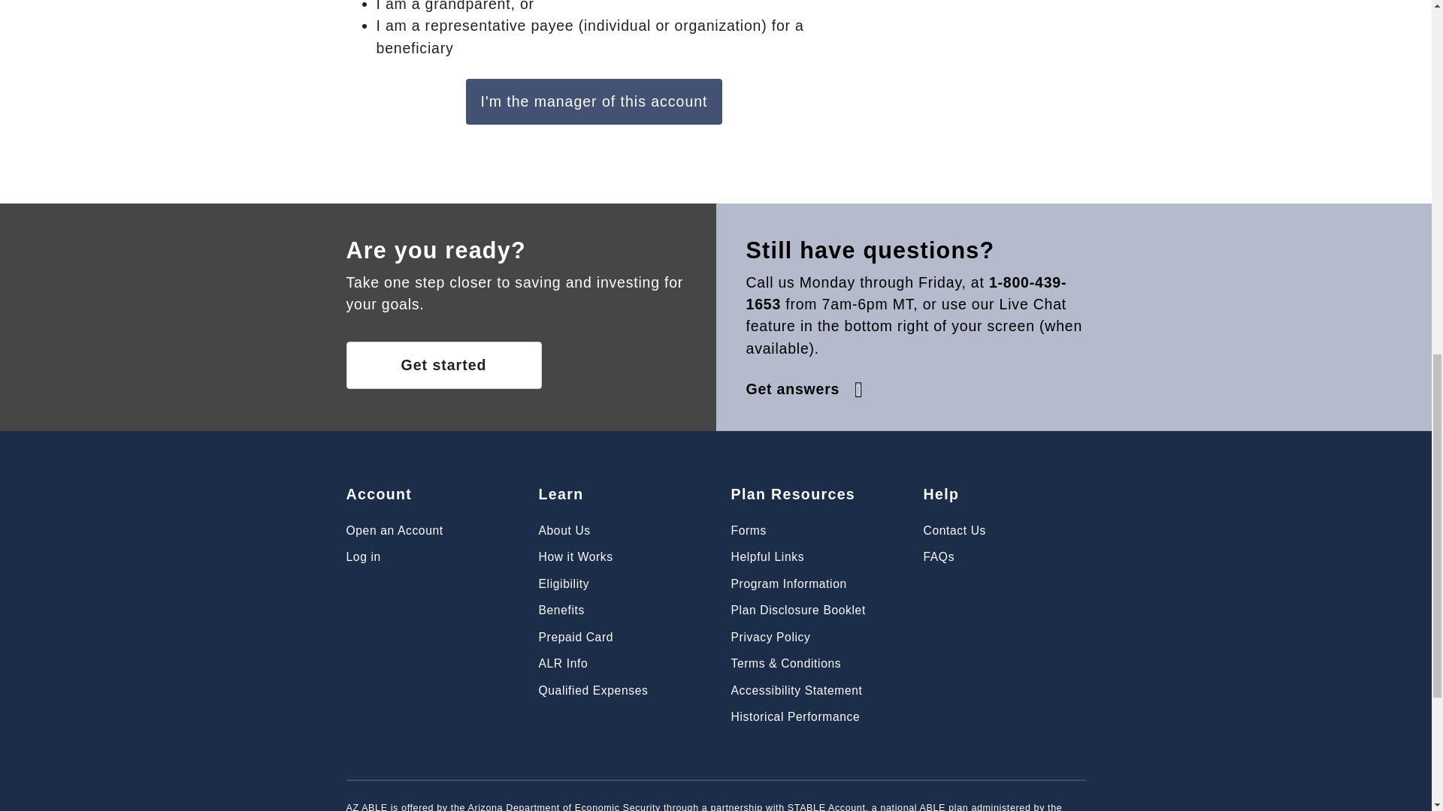 This screenshot has width=1443, height=811. I want to click on Historical Performance, so click(795, 716).